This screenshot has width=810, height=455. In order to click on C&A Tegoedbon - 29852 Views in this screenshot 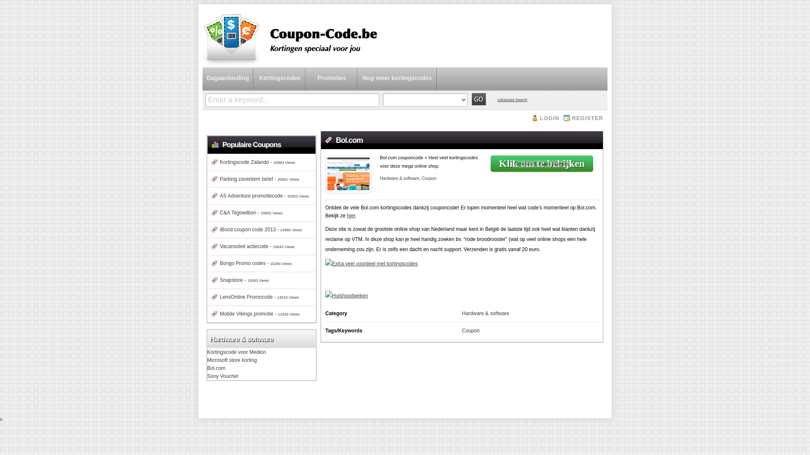, I will do `click(245, 213)`.